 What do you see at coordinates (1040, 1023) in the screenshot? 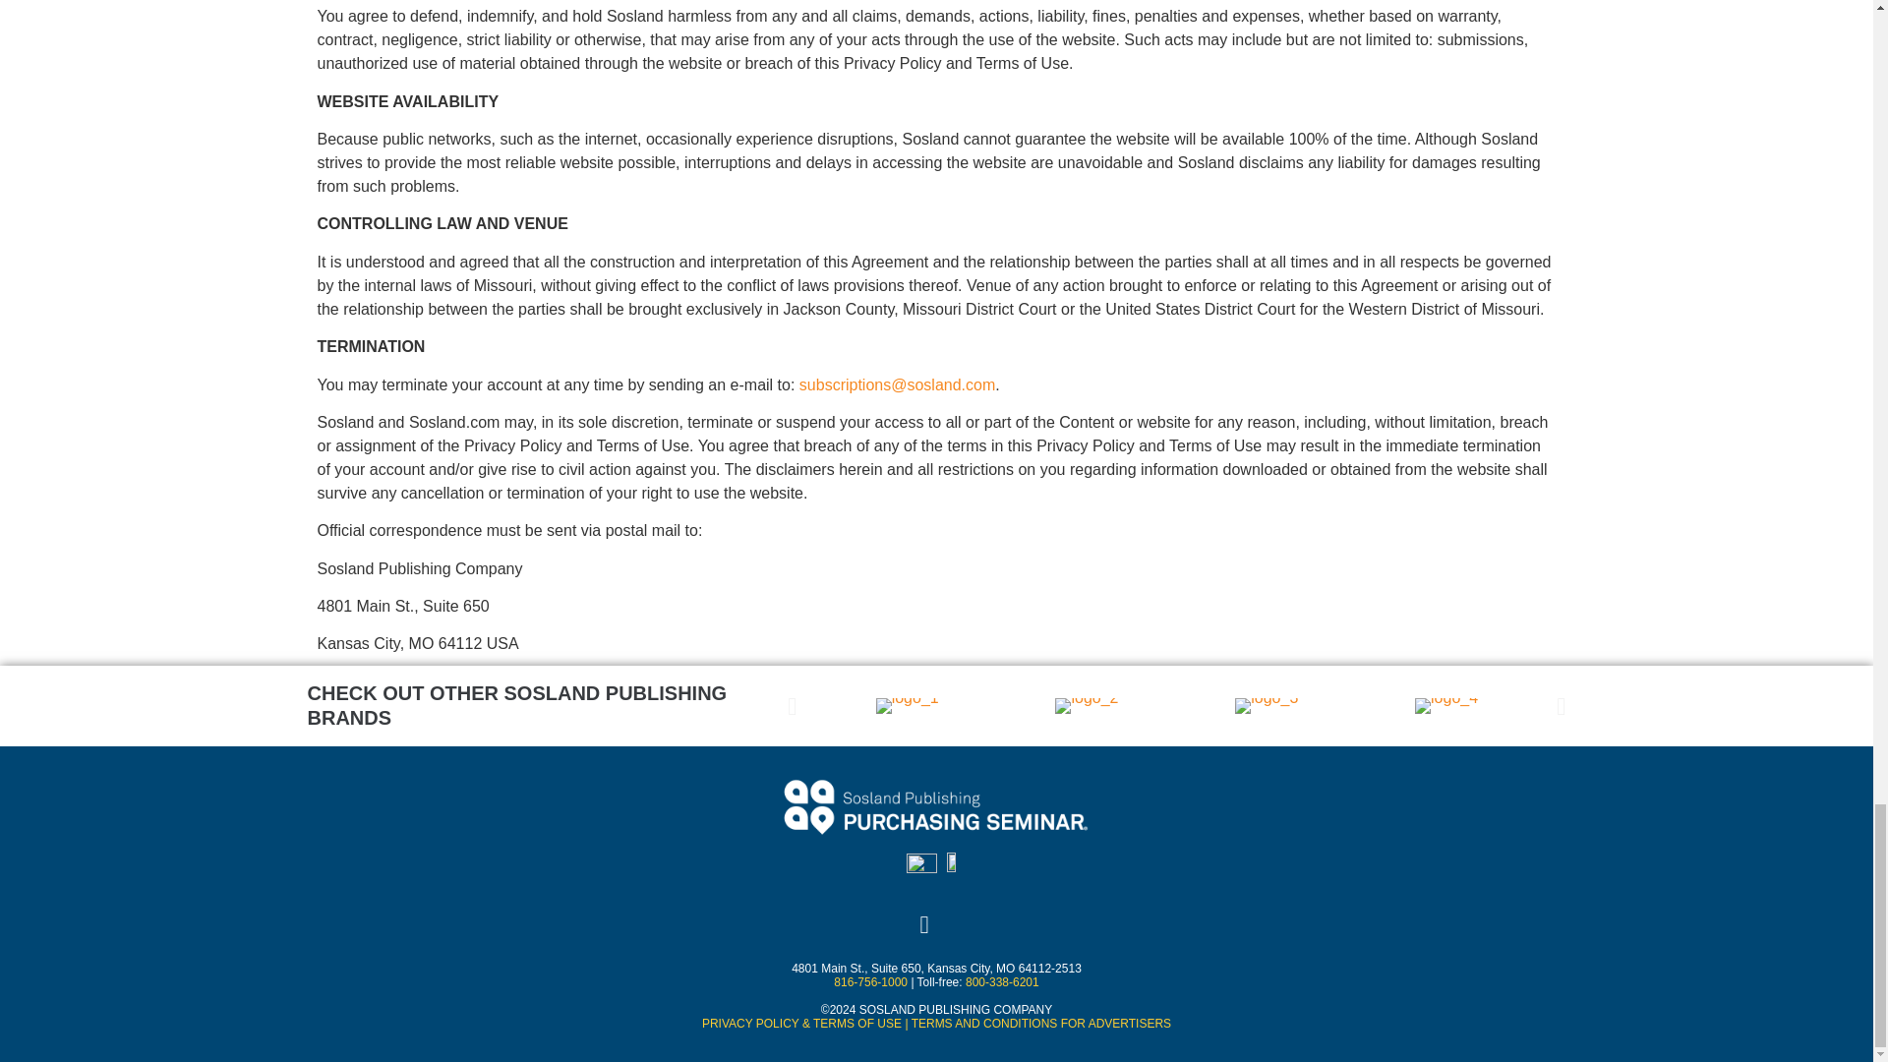
I see `TERMS AND CONDITIONS FOR ADVERTISERS` at bounding box center [1040, 1023].